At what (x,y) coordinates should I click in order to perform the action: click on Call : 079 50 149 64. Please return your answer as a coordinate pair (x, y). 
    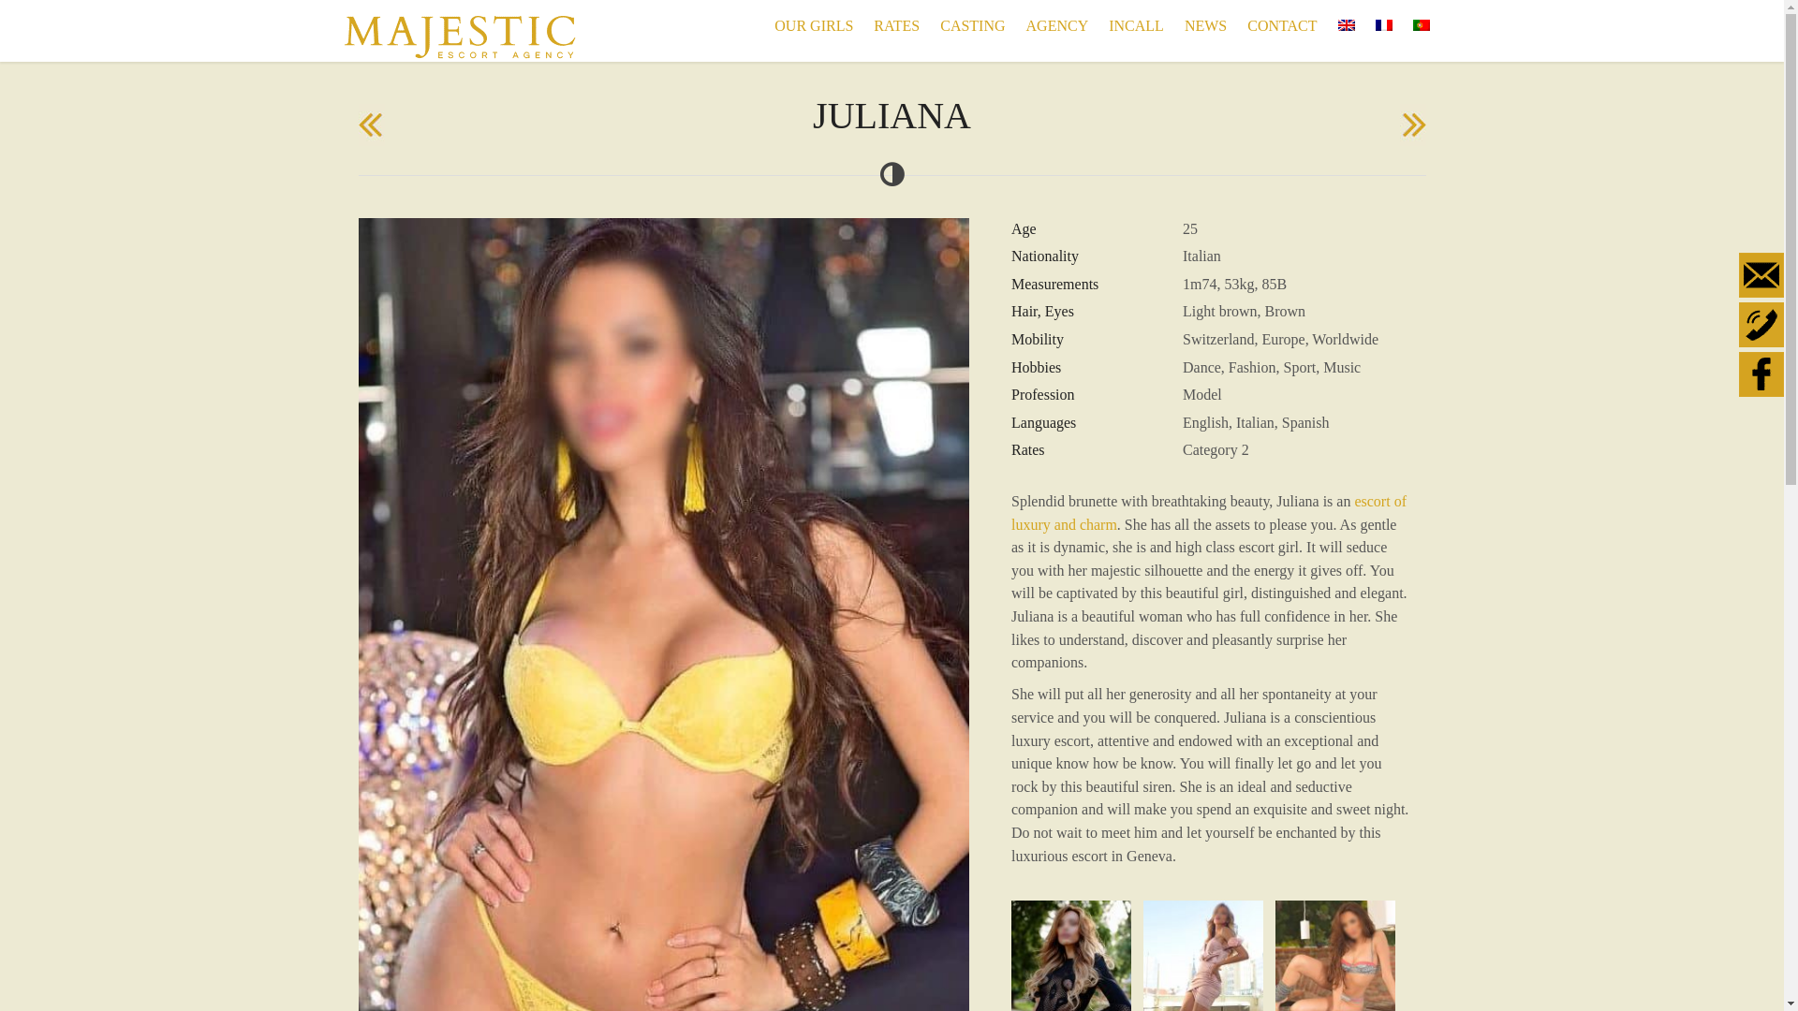
    Looking at the image, I should click on (1761, 325).